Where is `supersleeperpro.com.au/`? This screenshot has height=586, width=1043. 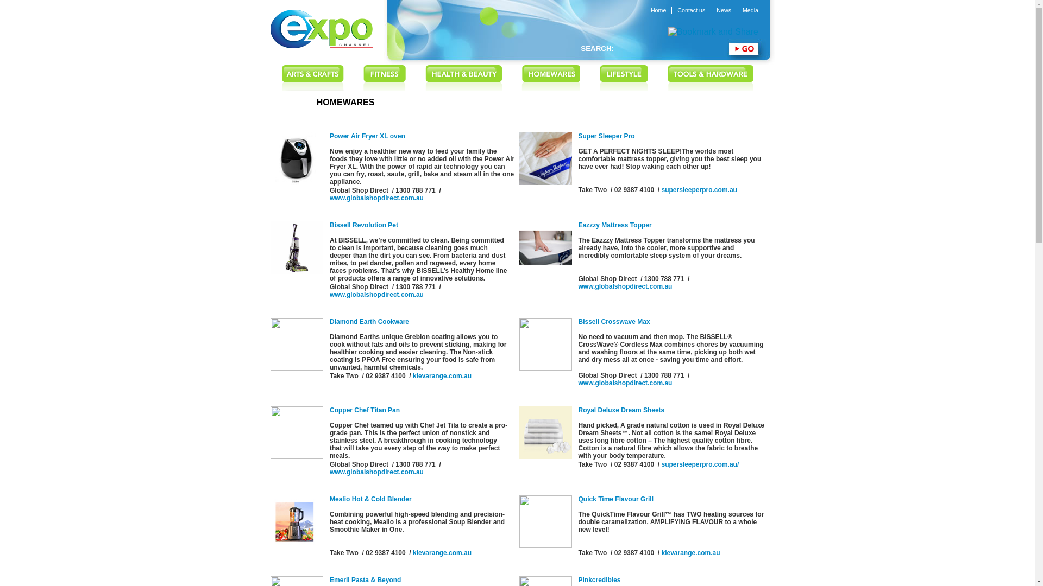 supersleeperpro.com.au/ is located at coordinates (701, 464).